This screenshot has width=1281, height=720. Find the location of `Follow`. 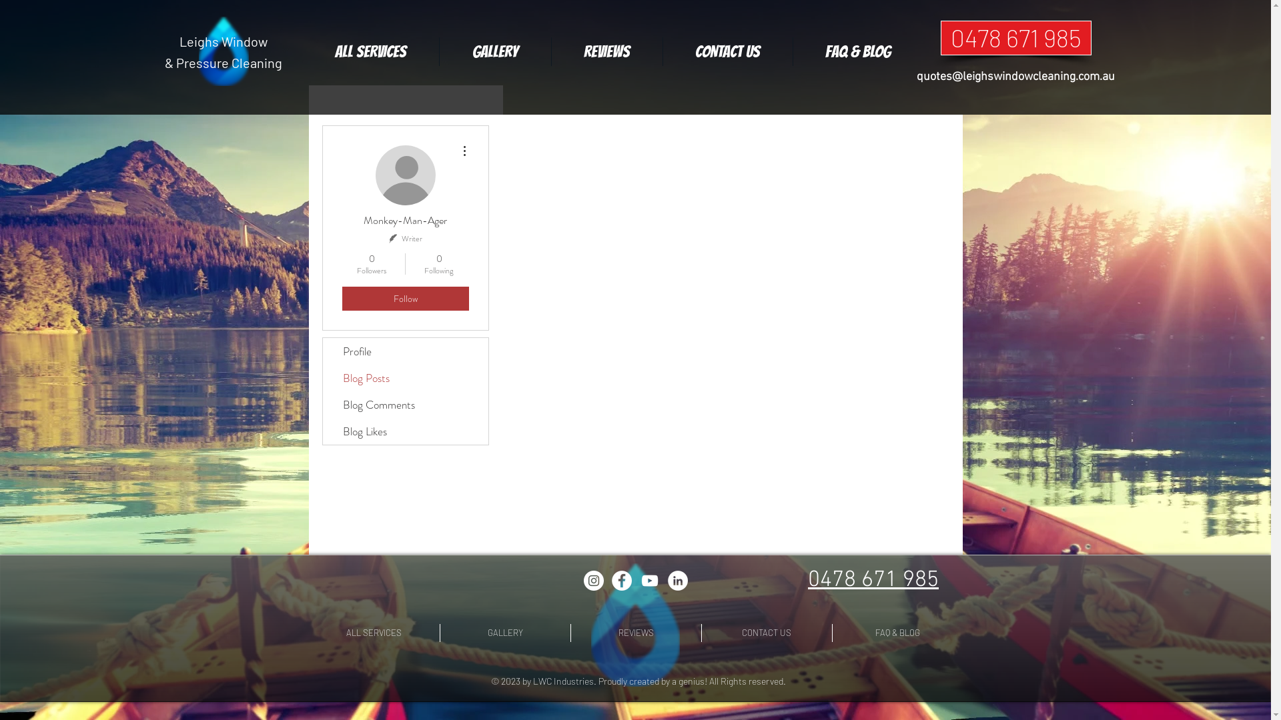

Follow is located at coordinates (405, 299).